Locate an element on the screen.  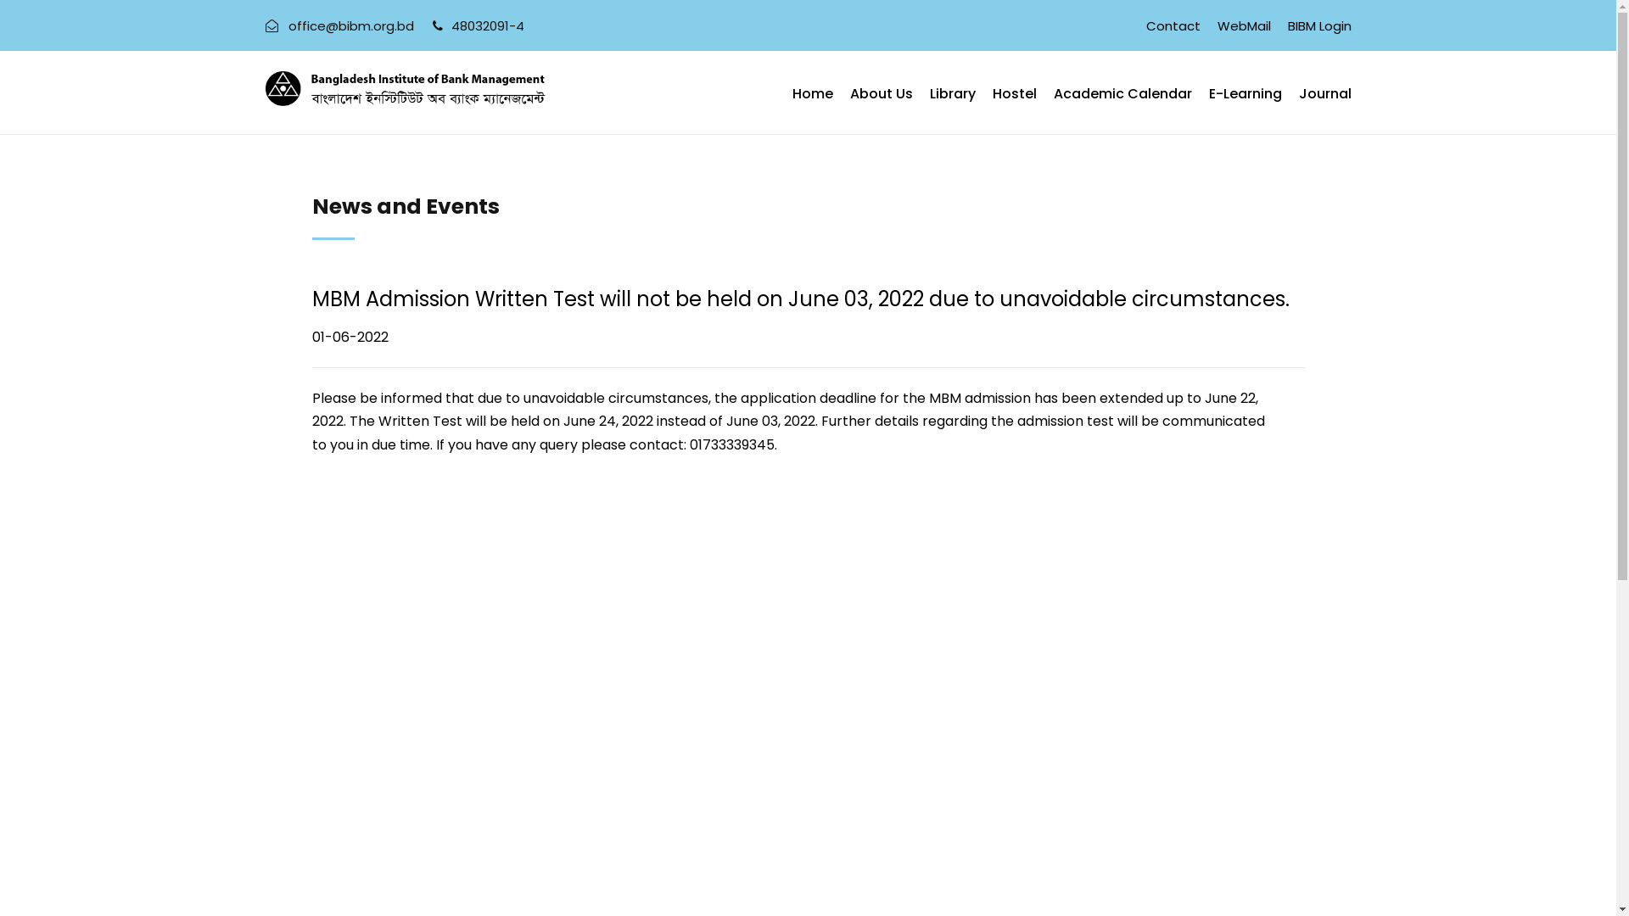
WebMail is located at coordinates (1244, 34).